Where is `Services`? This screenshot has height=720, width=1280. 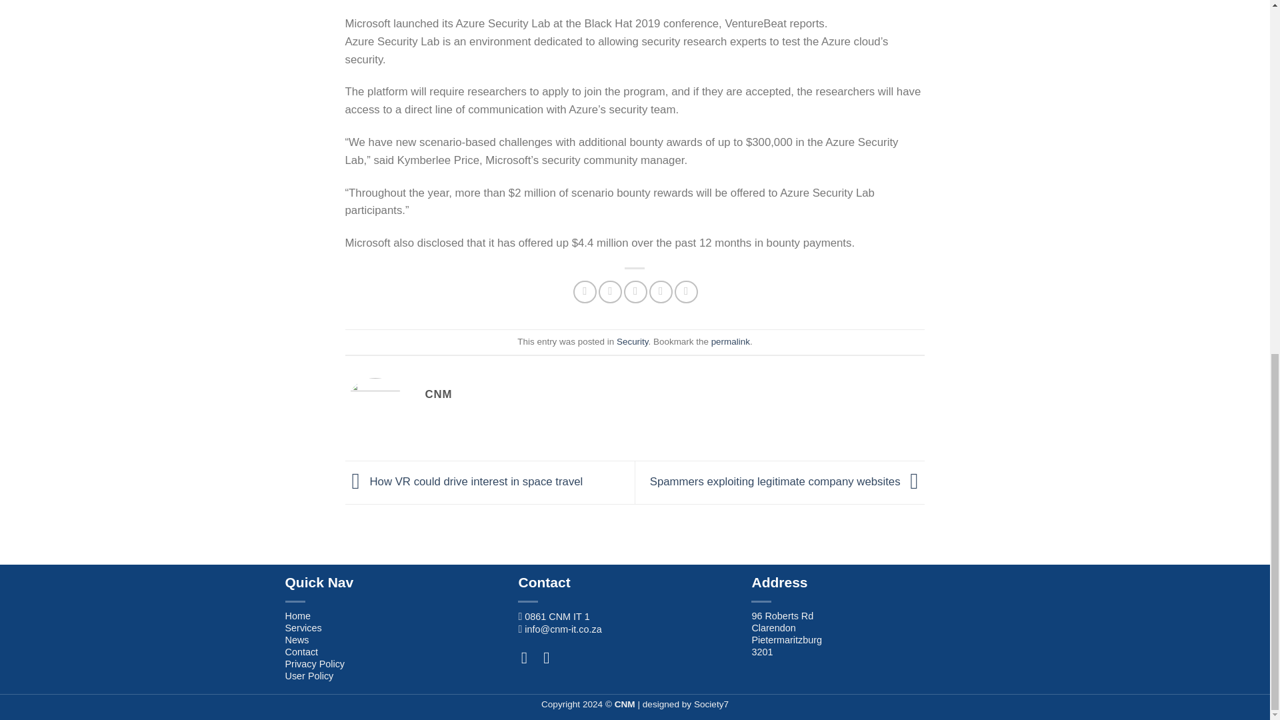
Services is located at coordinates (304, 628).